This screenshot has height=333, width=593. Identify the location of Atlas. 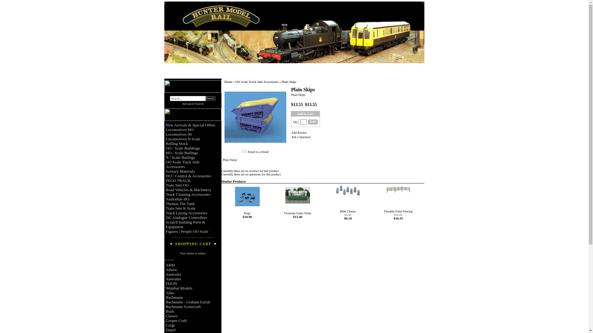
(170, 293).